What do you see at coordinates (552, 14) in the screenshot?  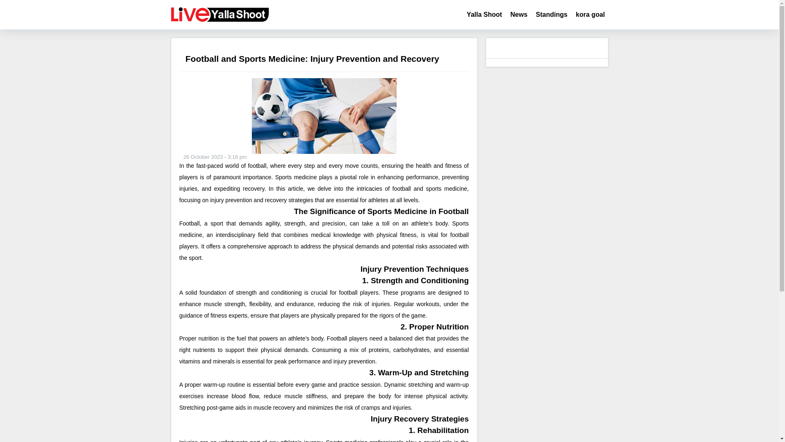 I see `Standings` at bounding box center [552, 14].